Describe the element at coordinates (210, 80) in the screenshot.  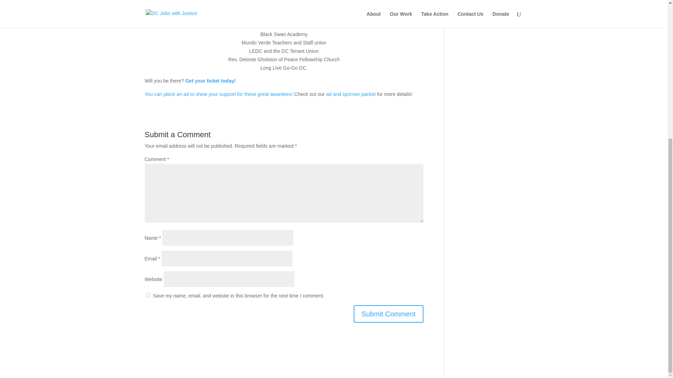
I see `Get your ticket today!` at that location.